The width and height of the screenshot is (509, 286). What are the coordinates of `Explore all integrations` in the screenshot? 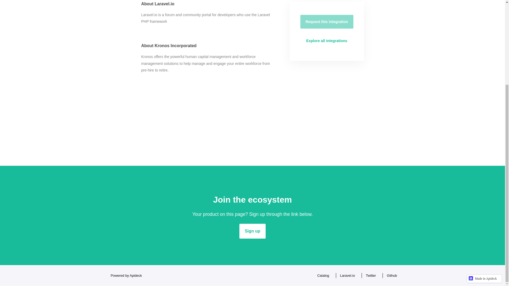 It's located at (327, 41).